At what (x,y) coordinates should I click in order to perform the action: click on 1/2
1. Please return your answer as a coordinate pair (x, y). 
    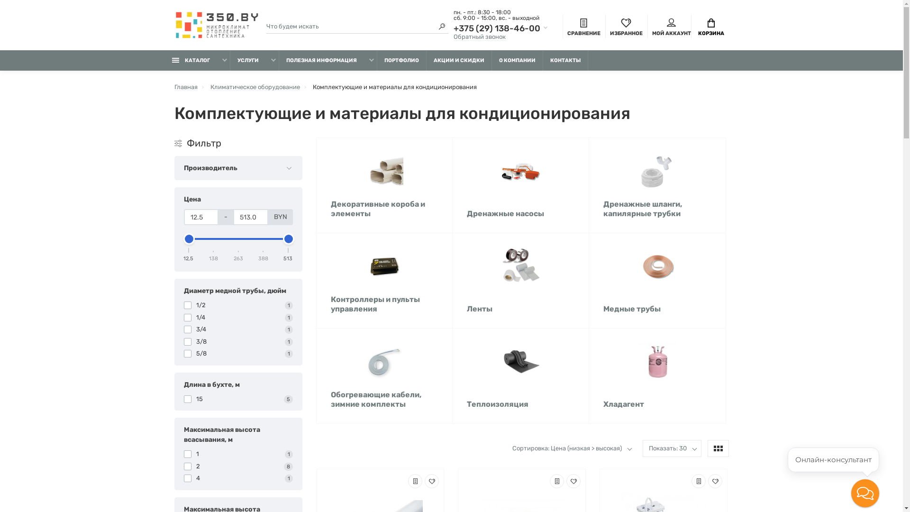
    Looking at the image, I should click on (238, 305).